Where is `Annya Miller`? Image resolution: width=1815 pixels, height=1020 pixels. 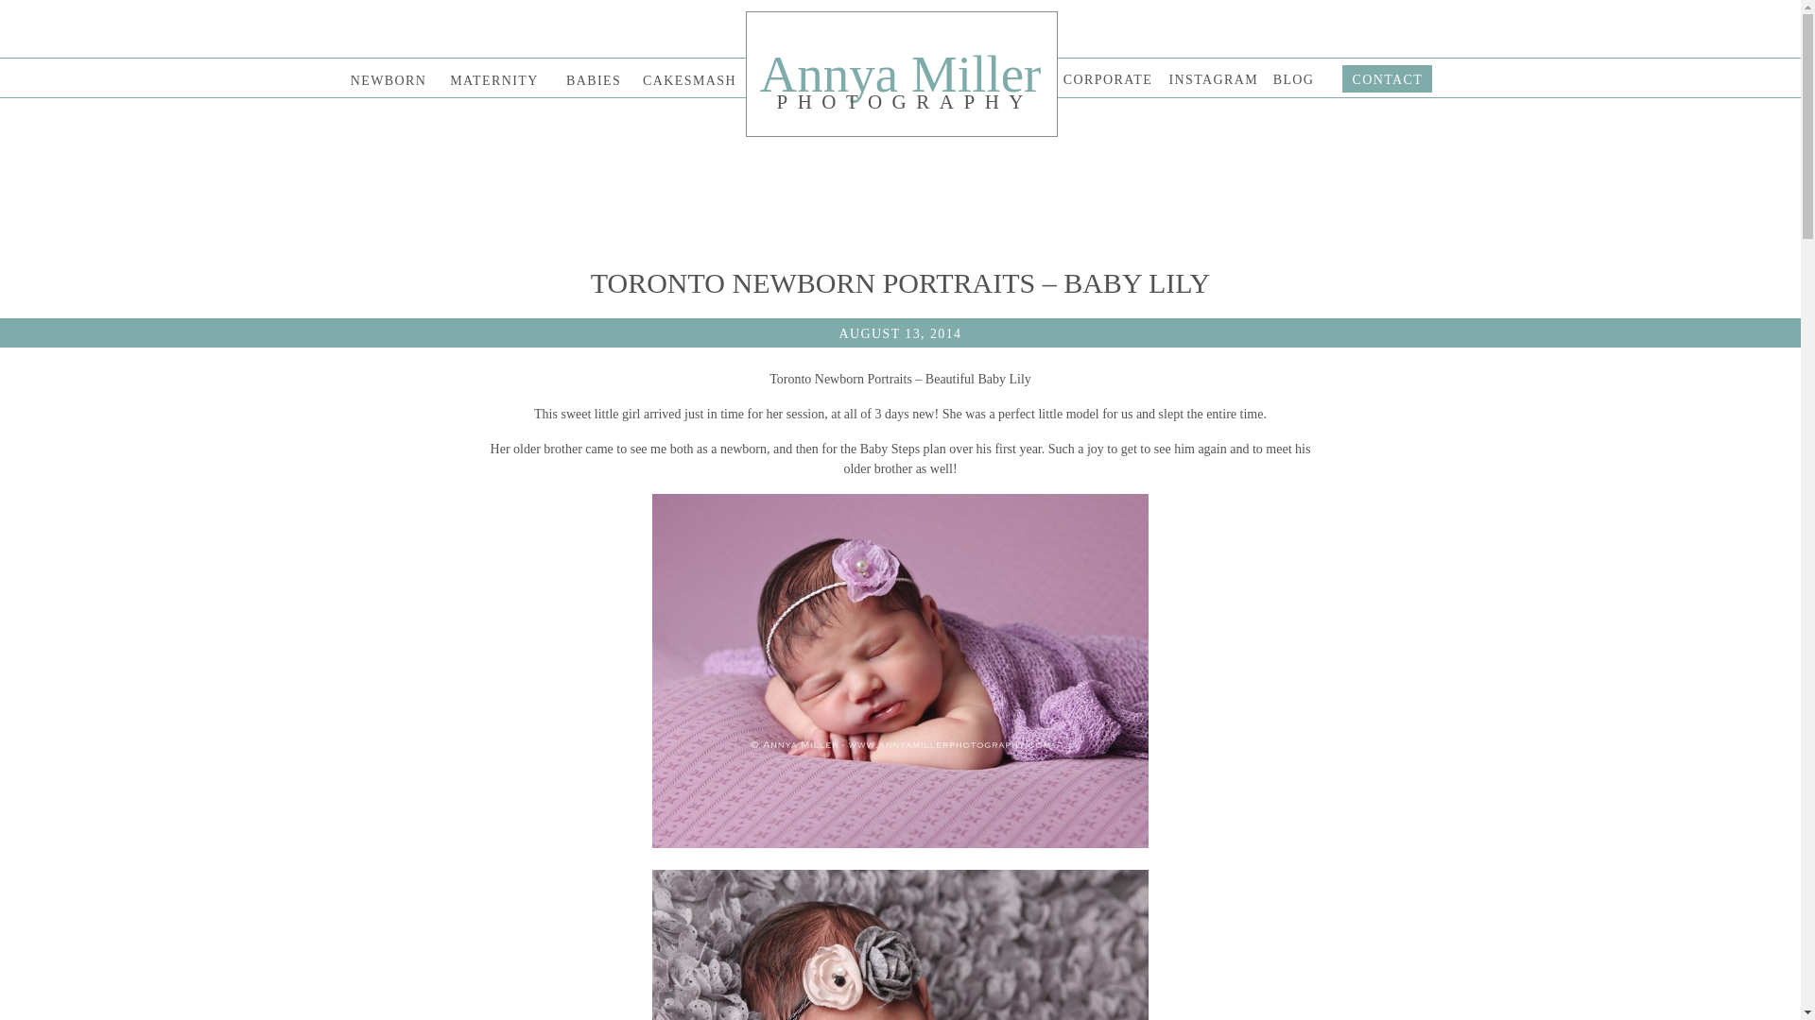 Annya Miller is located at coordinates (900, 75).